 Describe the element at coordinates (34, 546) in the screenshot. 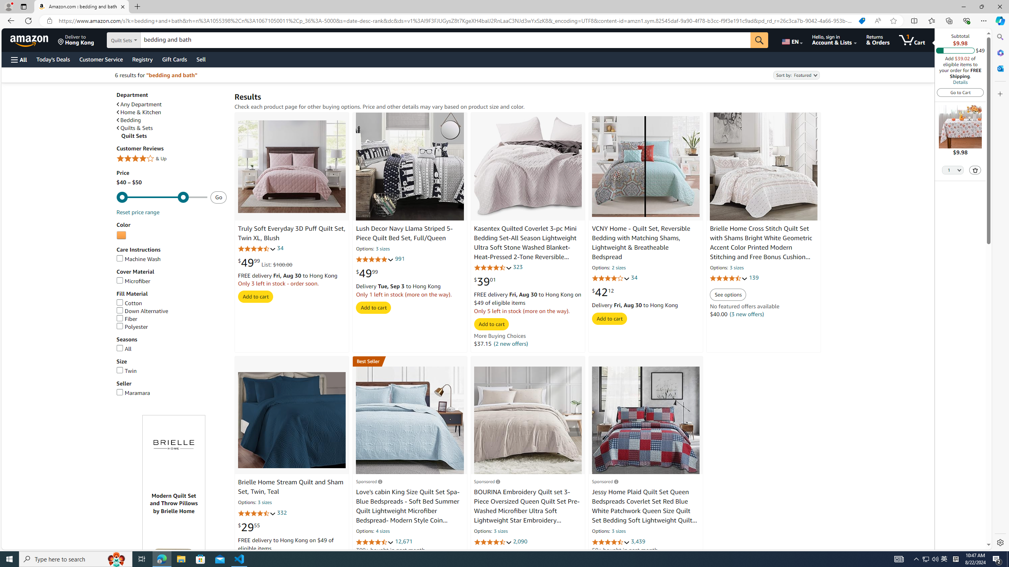

I see `Go back to filtering menu` at that location.